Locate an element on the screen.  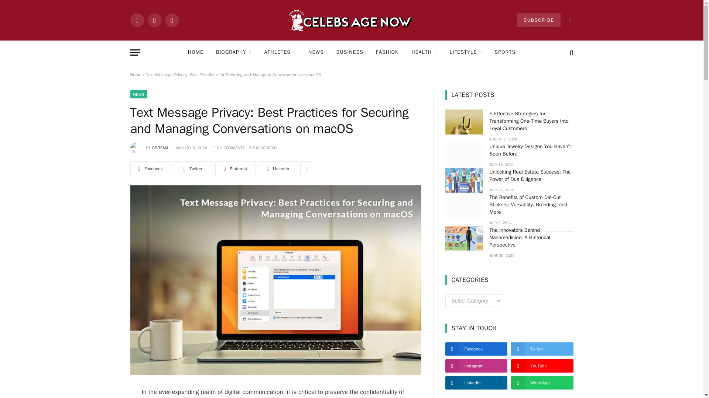
BUSINESS is located at coordinates (350, 52).